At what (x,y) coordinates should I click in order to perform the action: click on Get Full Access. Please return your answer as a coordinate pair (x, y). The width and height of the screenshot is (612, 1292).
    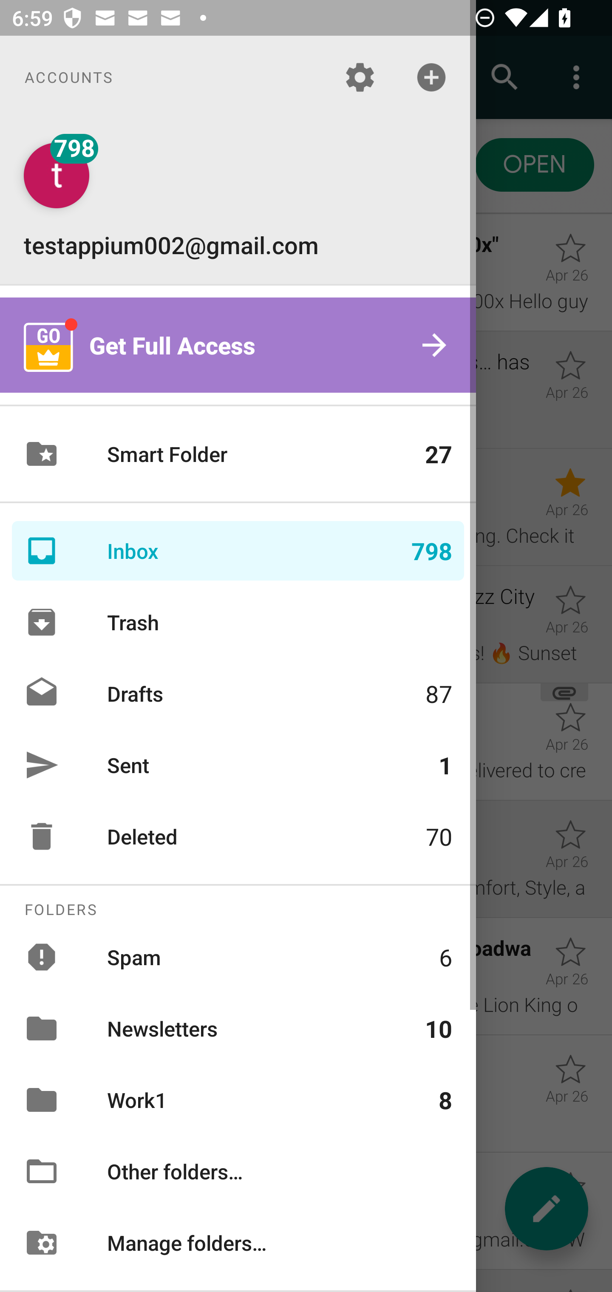
    Looking at the image, I should click on (238, 345).